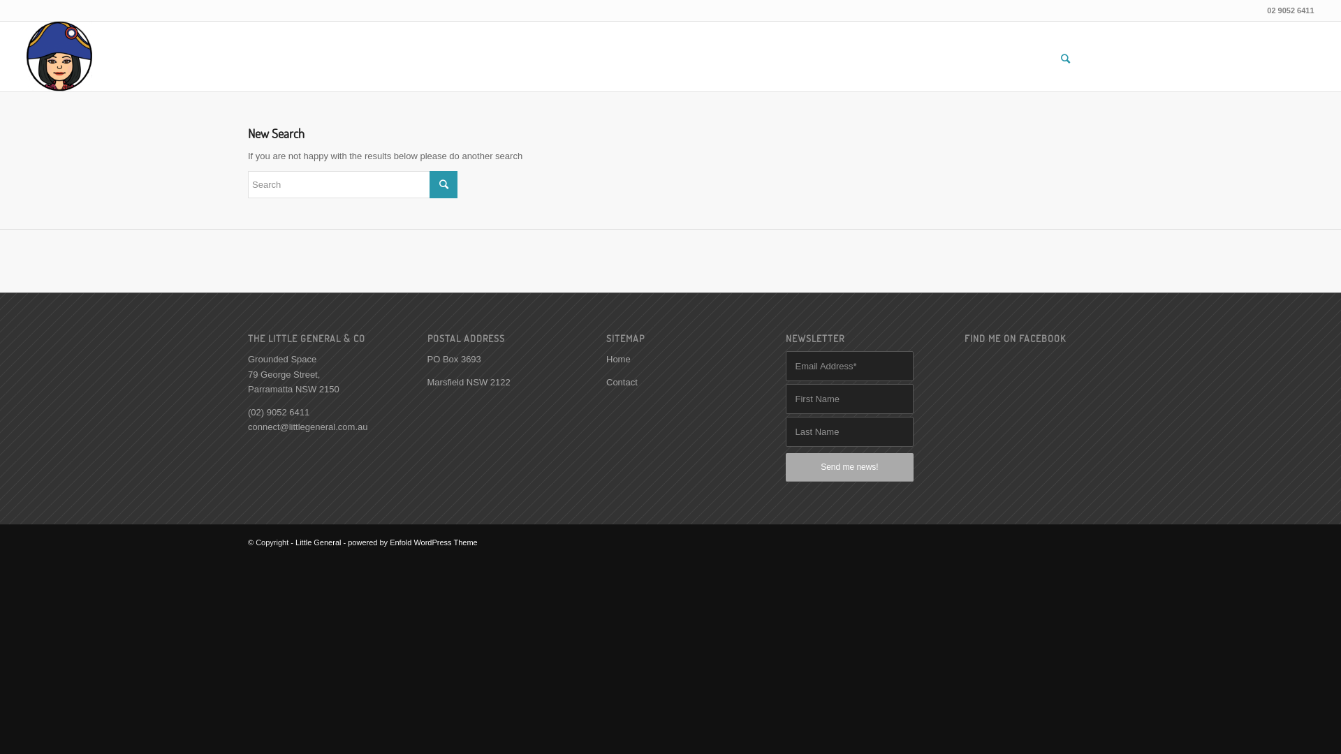  I want to click on Little General, so click(318, 542).